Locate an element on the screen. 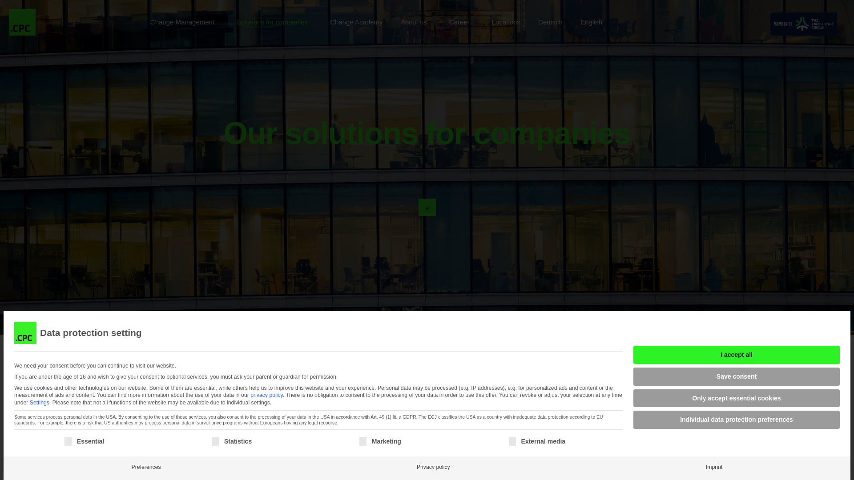  Deutsch is located at coordinates (550, 22).